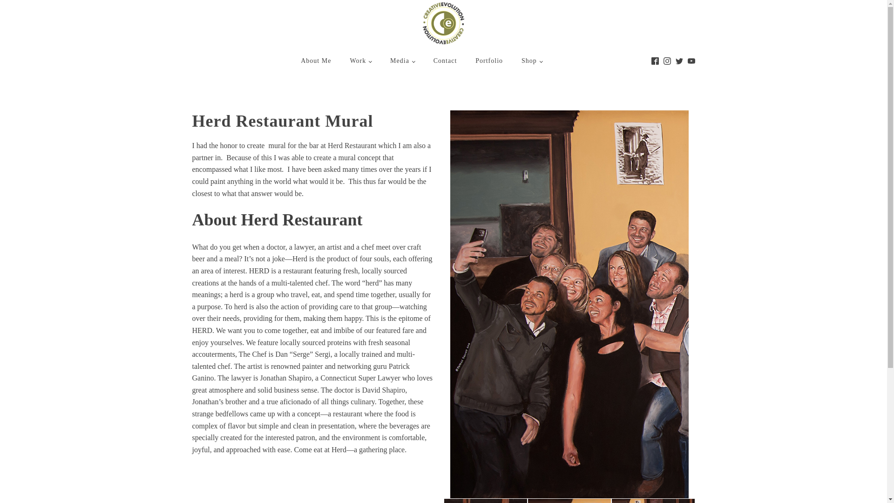 The image size is (894, 503). What do you see at coordinates (301, 372) in the screenshot?
I see `Patrick Ganino` at bounding box center [301, 372].